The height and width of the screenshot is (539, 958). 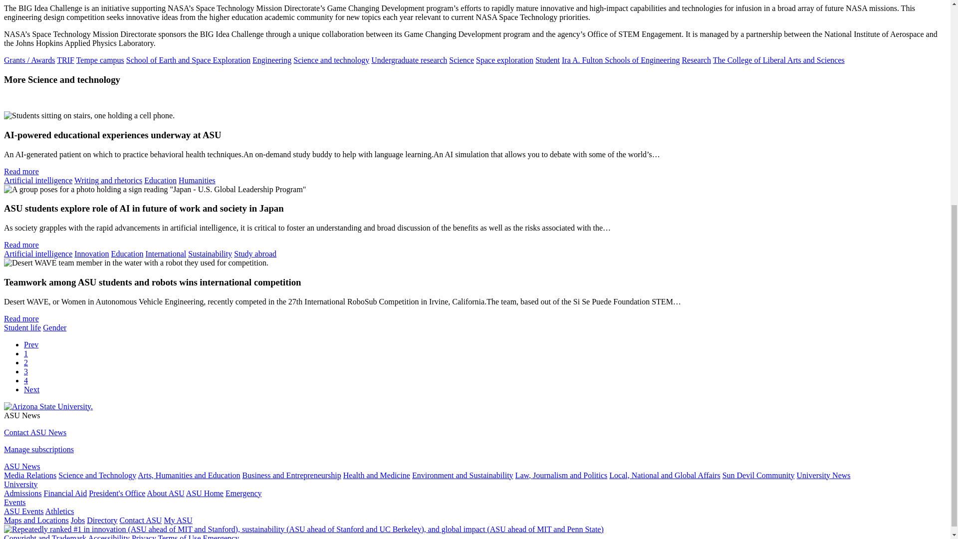 What do you see at coordinates (547, 60) in the screenshot?
I see `Student` at bounding box center [547, 60].